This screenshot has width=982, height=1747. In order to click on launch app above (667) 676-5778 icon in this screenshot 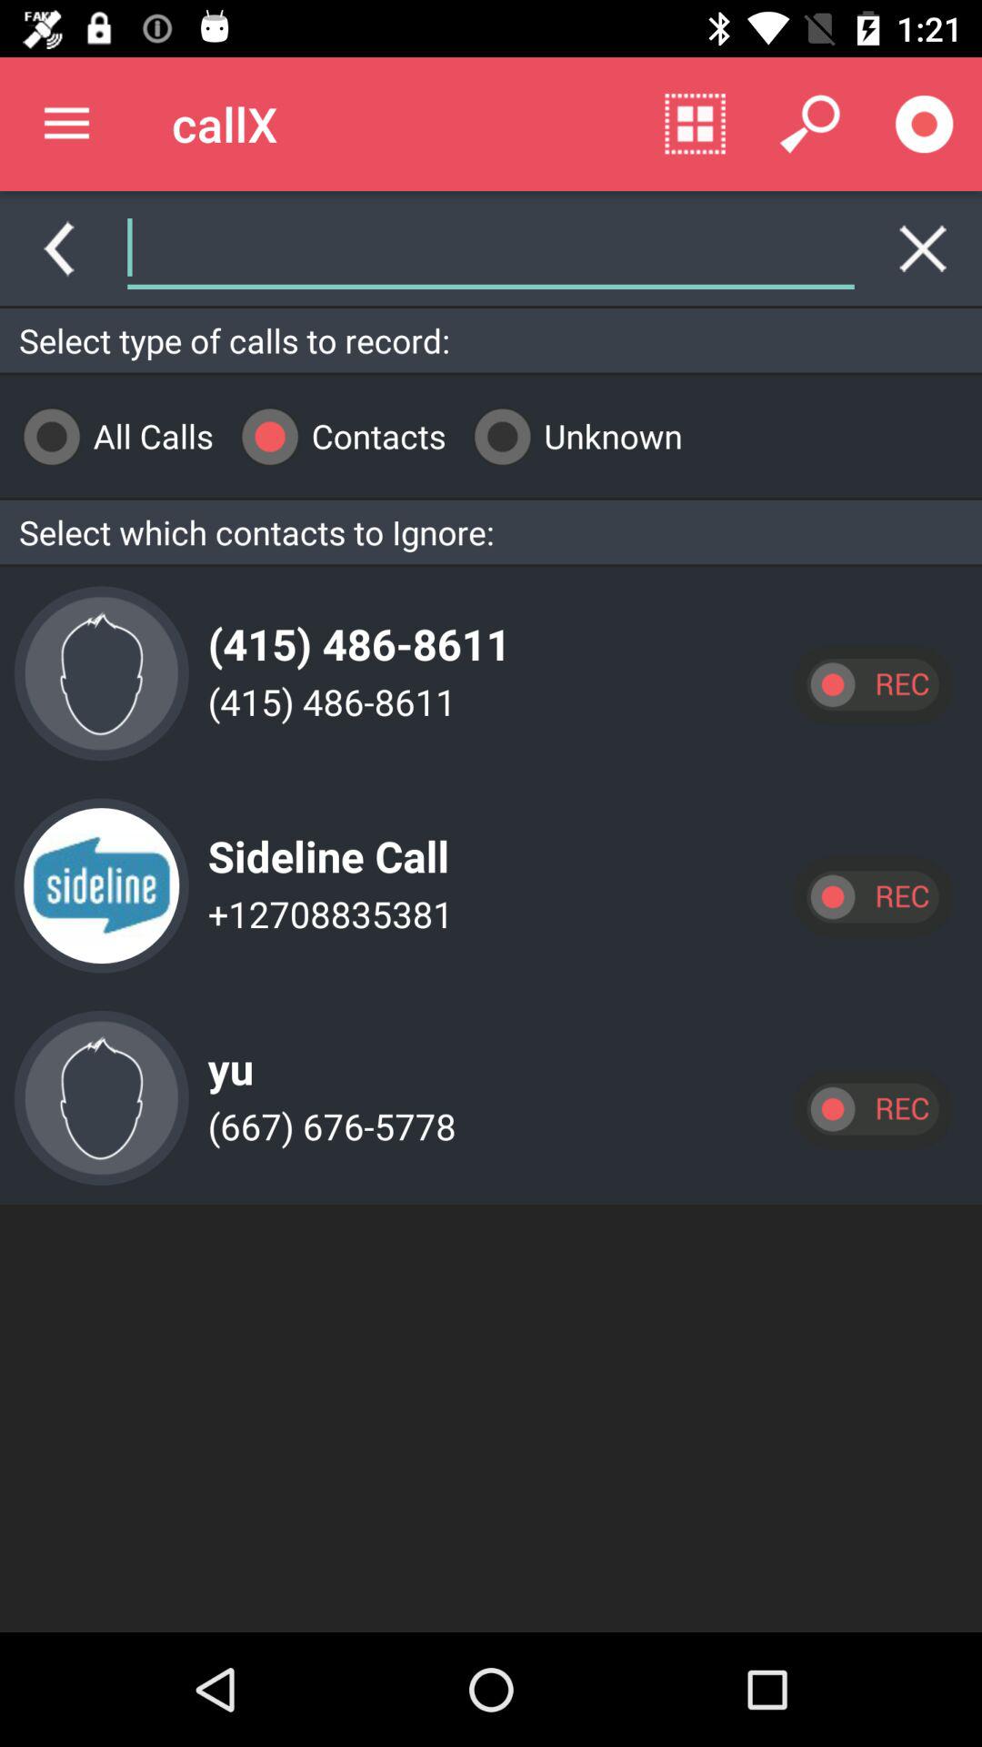, I will do `click(225, 1054)`.